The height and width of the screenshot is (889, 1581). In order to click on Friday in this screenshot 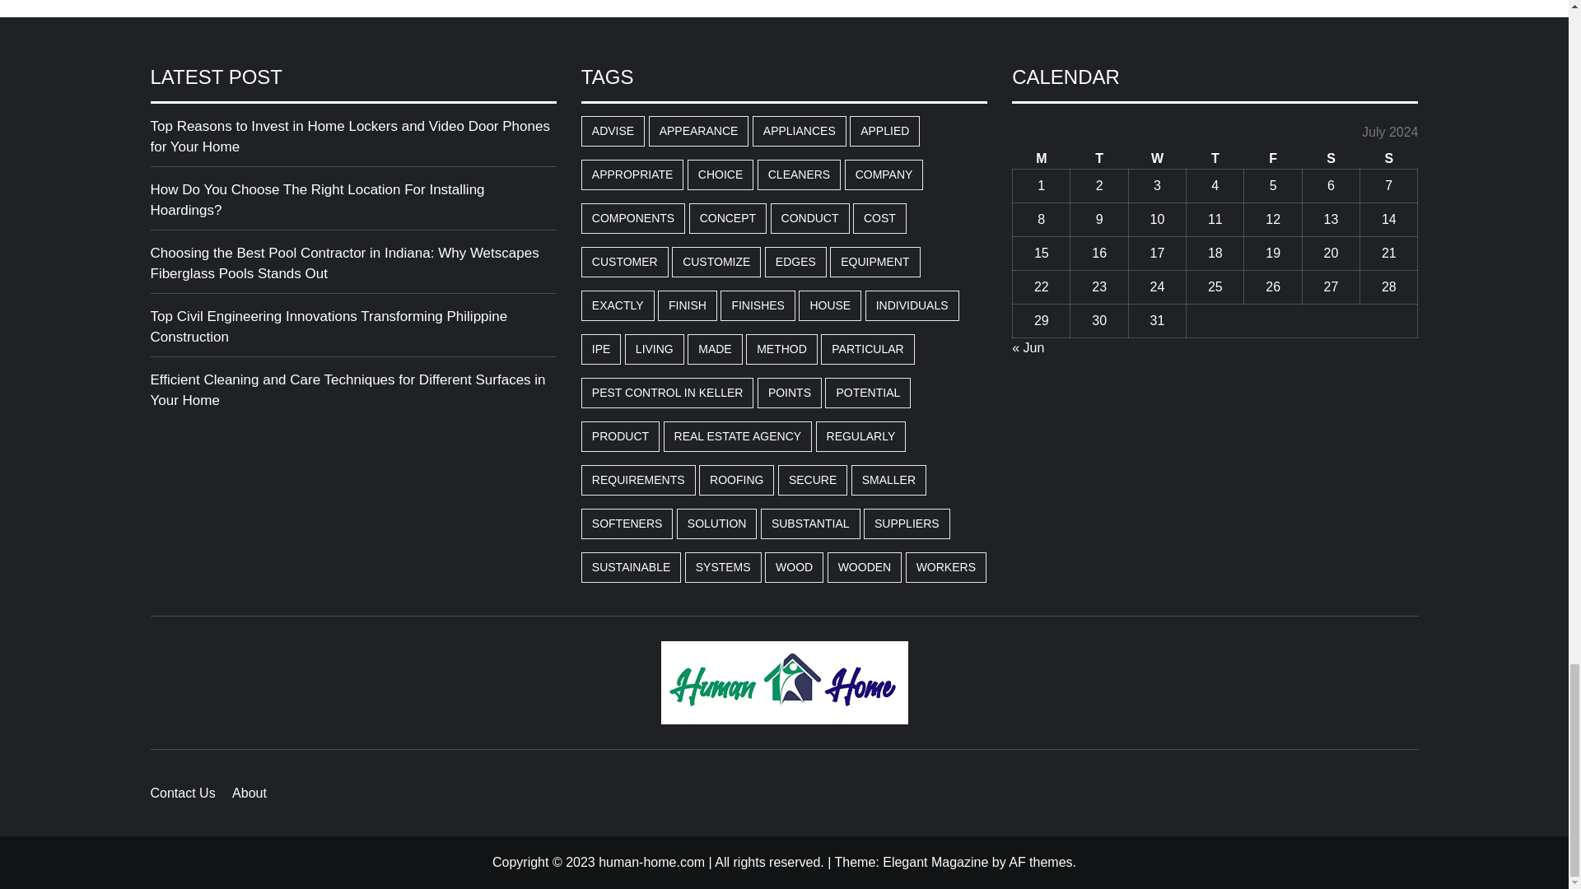, I will do `click(1273, 160)`.